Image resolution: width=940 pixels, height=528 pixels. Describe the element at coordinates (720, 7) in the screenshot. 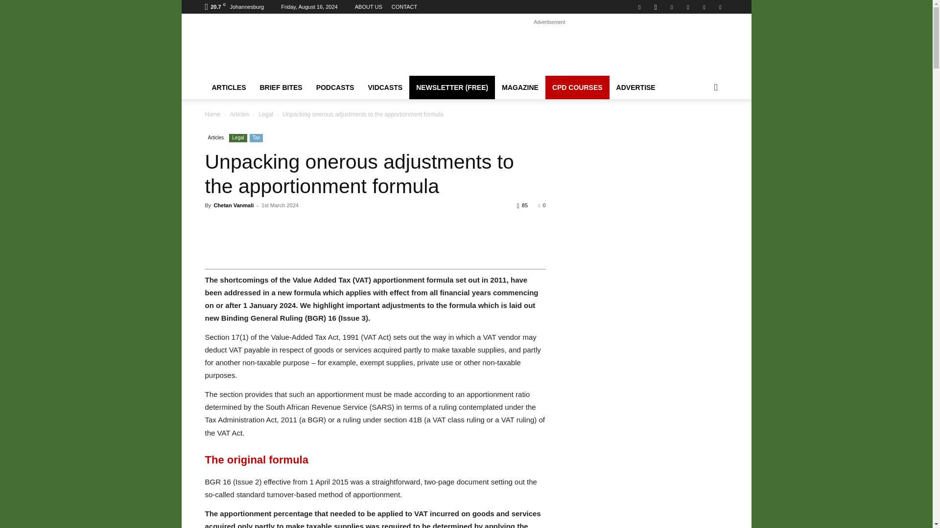

I see `Youtube` at that location.